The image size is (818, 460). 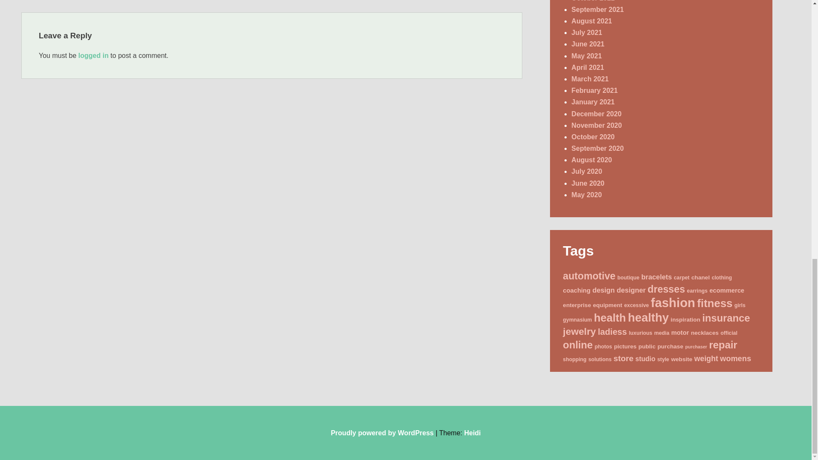 What do you see at coordinates (586, 56) in the screenshot?
I see `May 2021` at bounding box center [586, 56].